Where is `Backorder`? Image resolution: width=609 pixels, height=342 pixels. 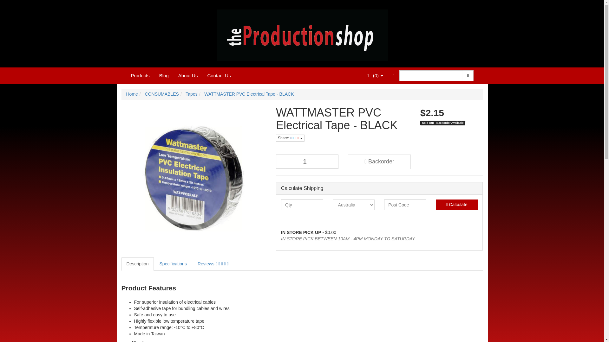
Backorder is located at coordinates (379, 161).